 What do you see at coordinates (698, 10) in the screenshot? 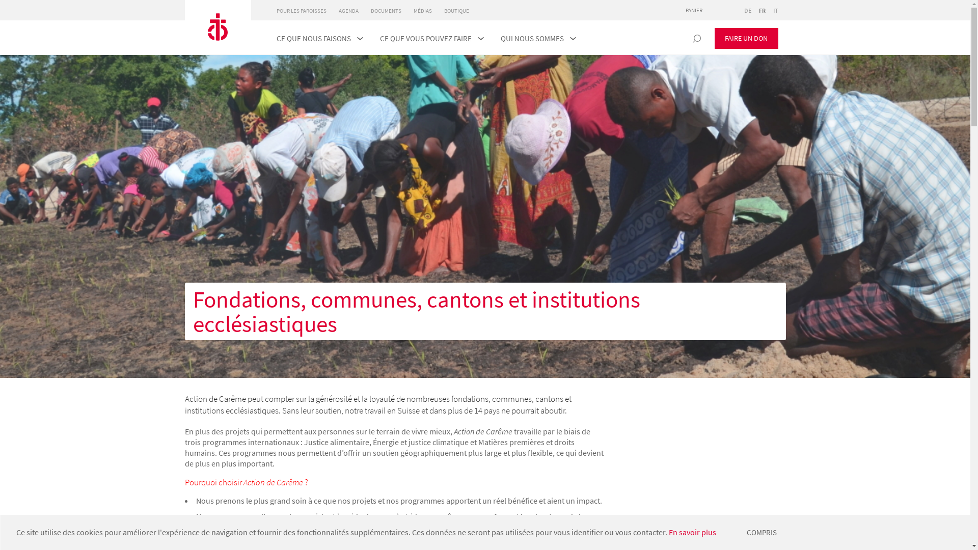
I see `PANIER` at bounding box center [698, 10].